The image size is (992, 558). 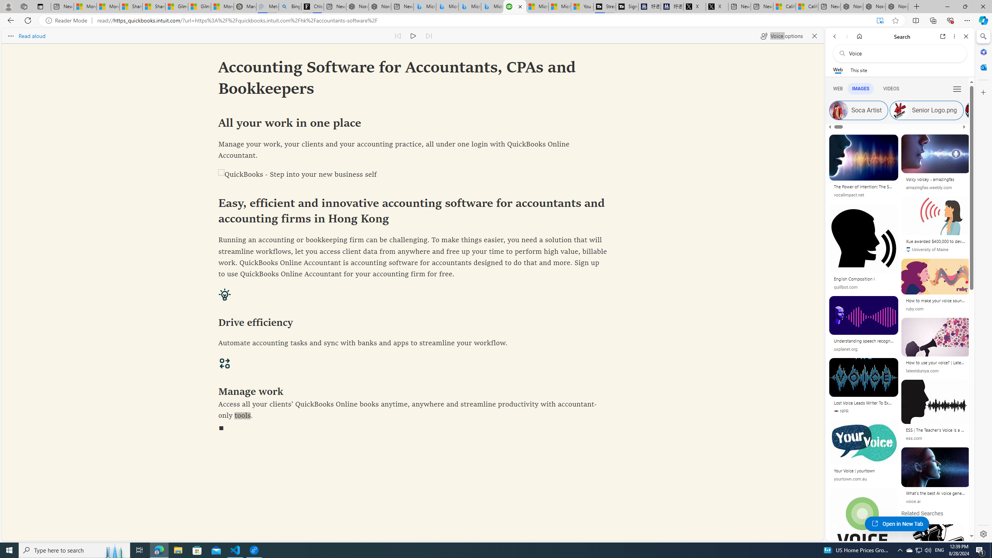 What do you see at coordinates (838, 70) in the screenshot?
I see `Web scope` at bounding box center [838, 70].